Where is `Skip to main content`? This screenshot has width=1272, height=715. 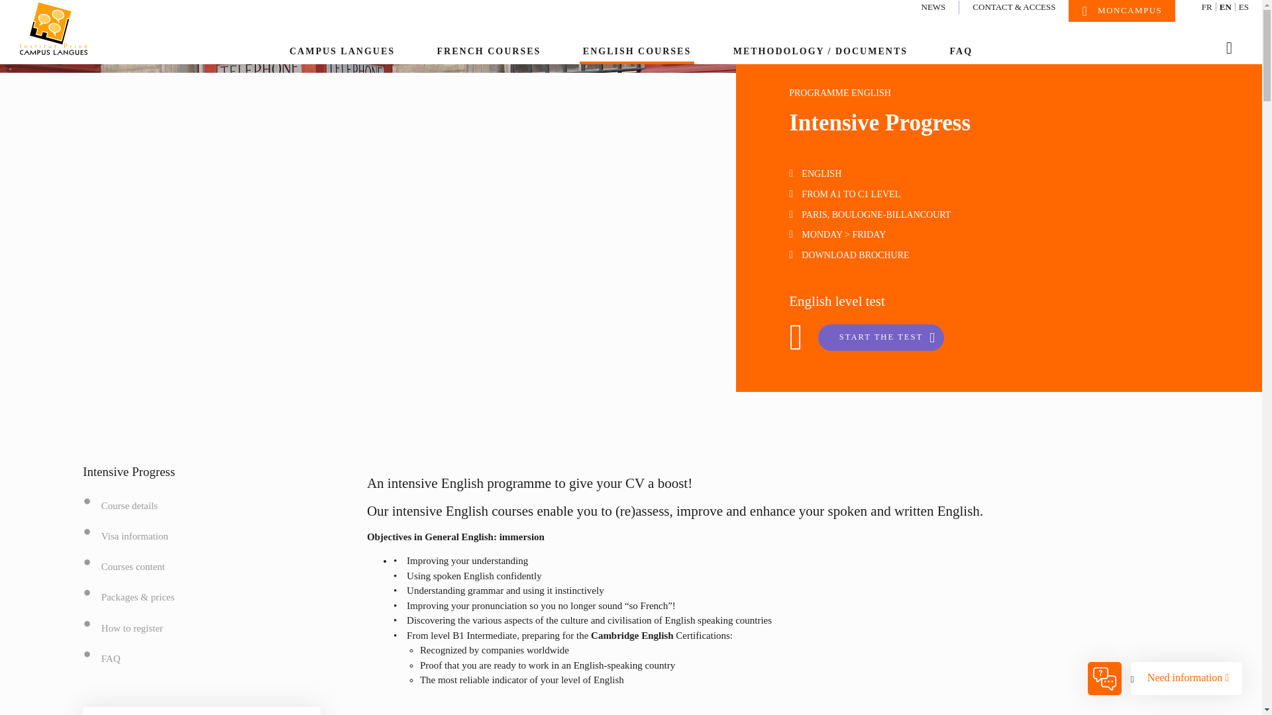 Skip to main content is located at coordinates (631, 60).